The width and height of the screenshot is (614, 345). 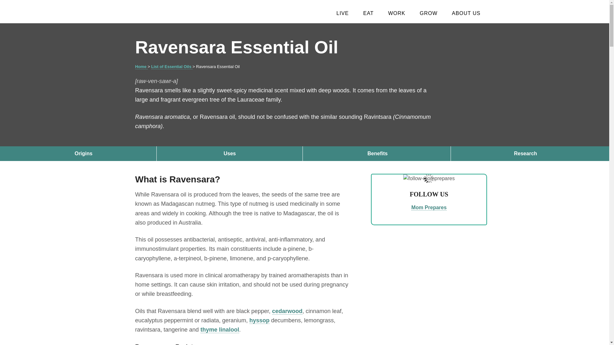 What do you see at coordinates (429, 13) in the screenshot?
I see `GROW` at bounding box center [429, 13].